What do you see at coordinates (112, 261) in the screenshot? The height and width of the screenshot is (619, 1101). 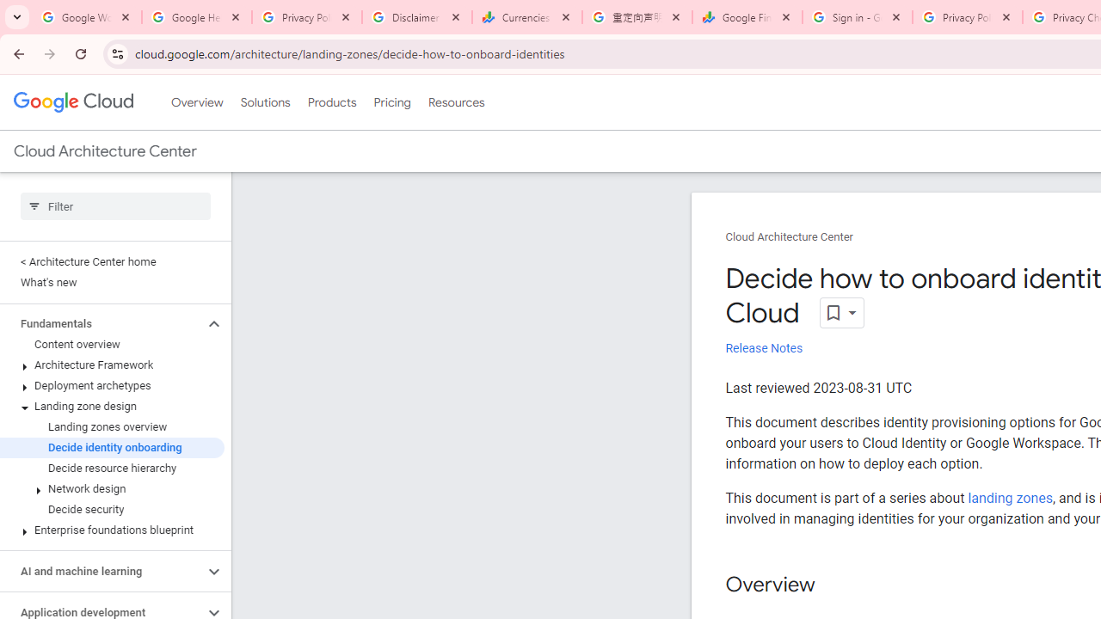 I see `< Architecture Center home` at bounding box center [112, 261].